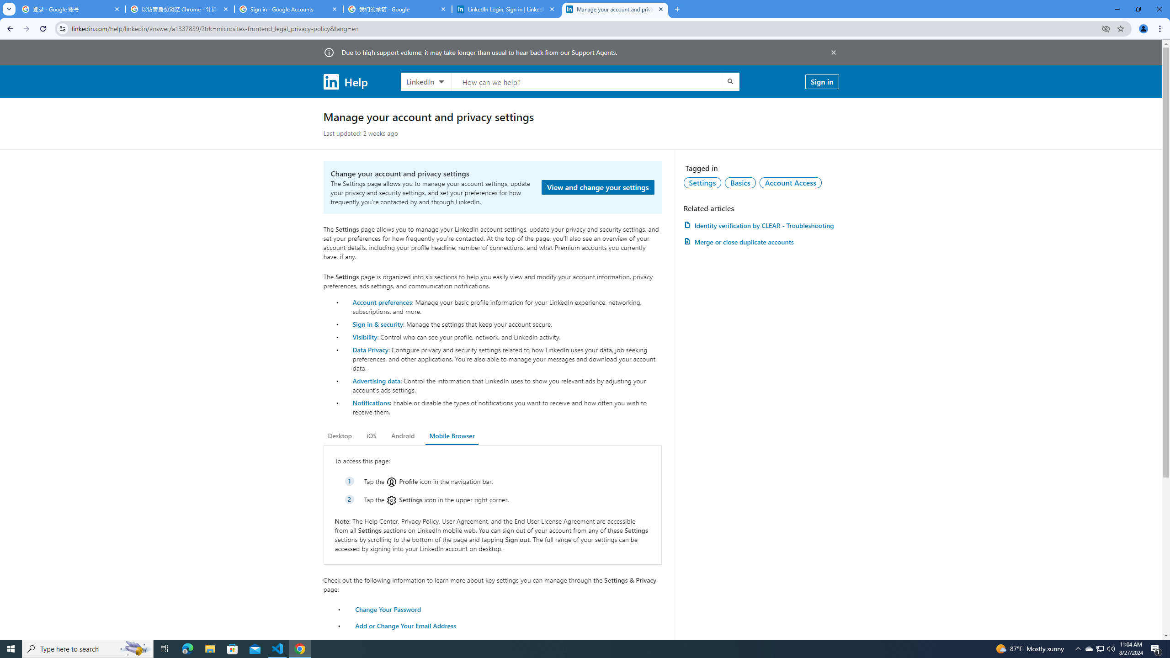 The width and height of the screenshot is (1170, 658). I want to click on LinkedIn products to search, LinkedIn selected, so click(426, 81).